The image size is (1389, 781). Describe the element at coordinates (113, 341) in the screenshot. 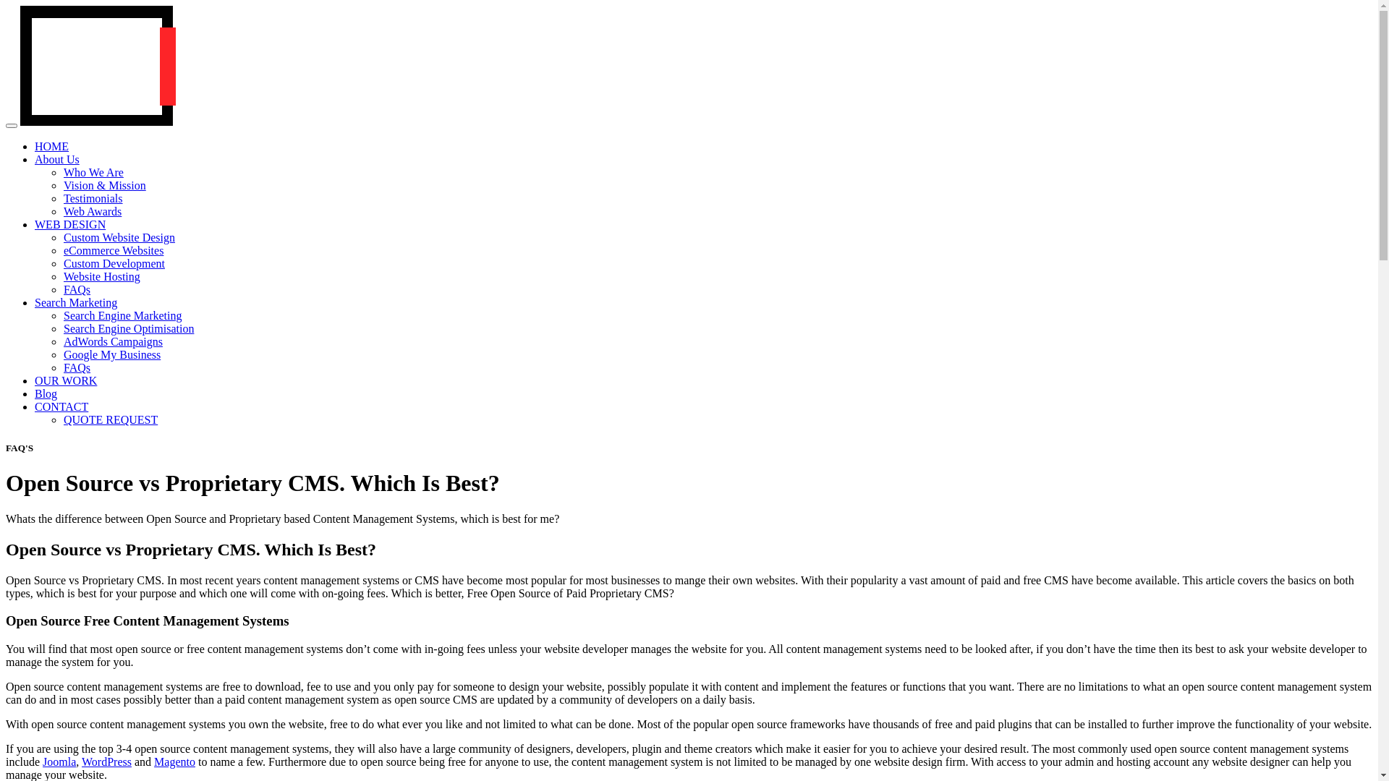

I see `AdWords Campaigns` at that location.